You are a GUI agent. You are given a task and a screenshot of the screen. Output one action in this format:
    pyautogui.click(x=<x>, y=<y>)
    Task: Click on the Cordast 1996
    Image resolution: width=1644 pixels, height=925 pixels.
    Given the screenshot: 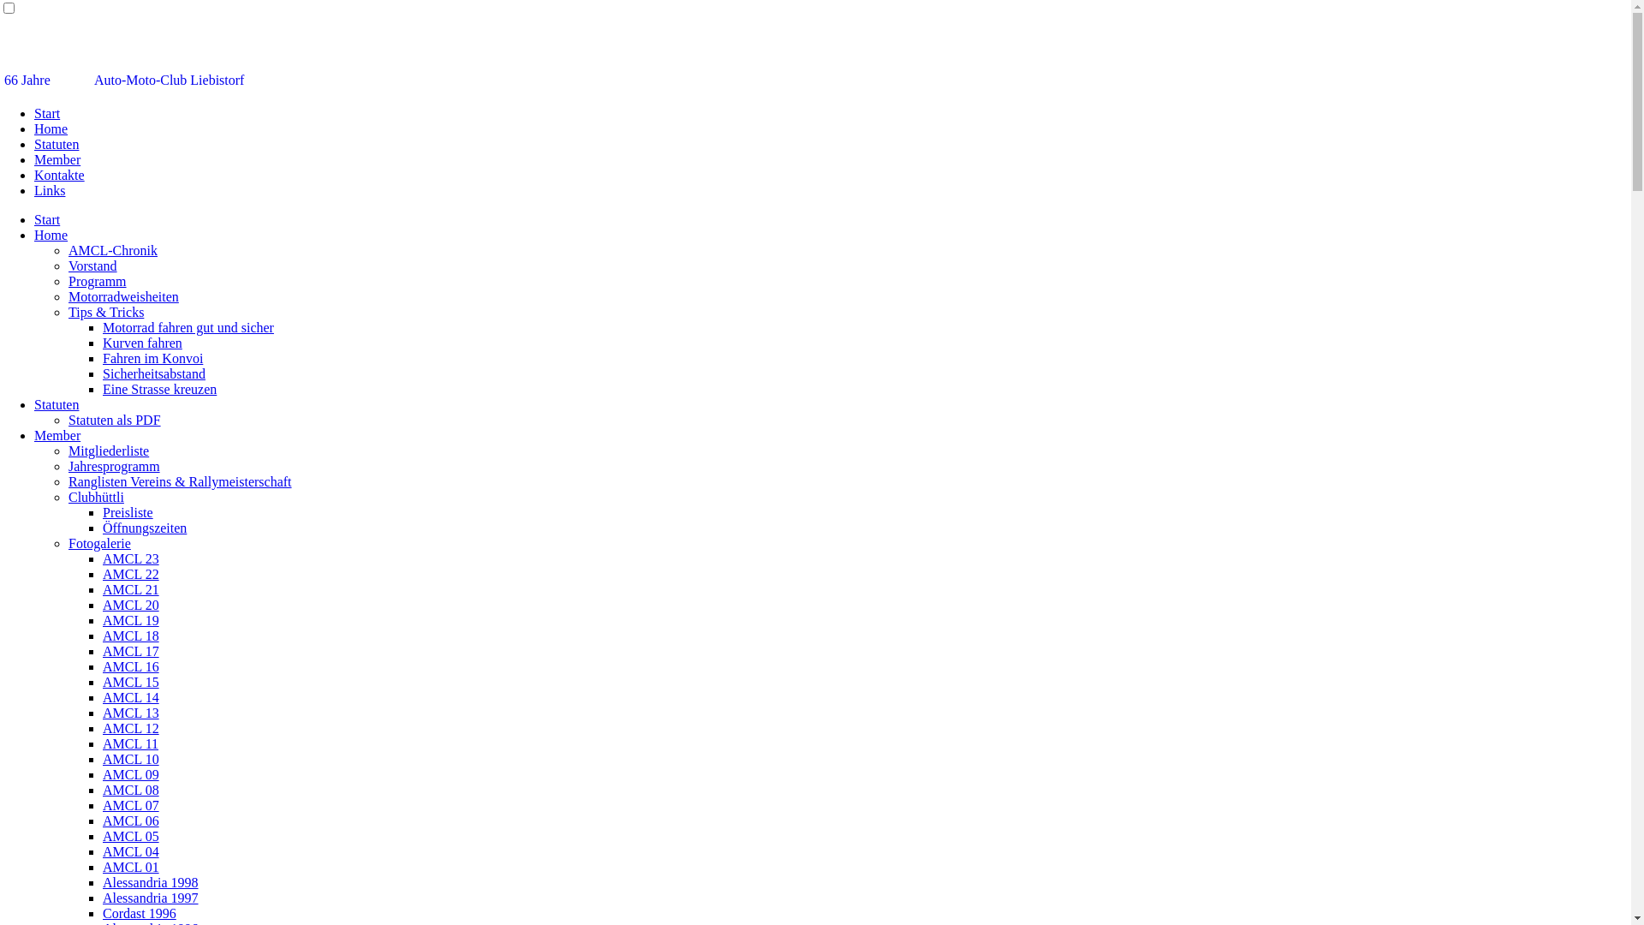 What is the action you would take?
    pyautogui.click(x=140, y=913)
    